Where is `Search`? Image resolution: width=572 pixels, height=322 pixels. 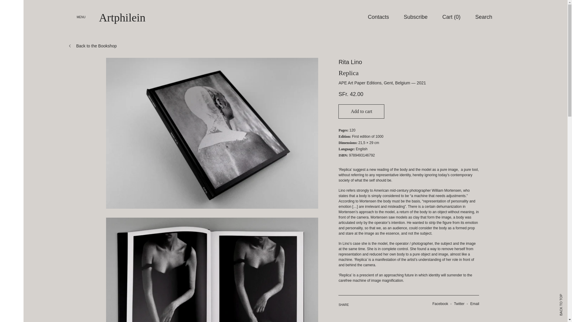 Search is located at coordinates (484, 17).